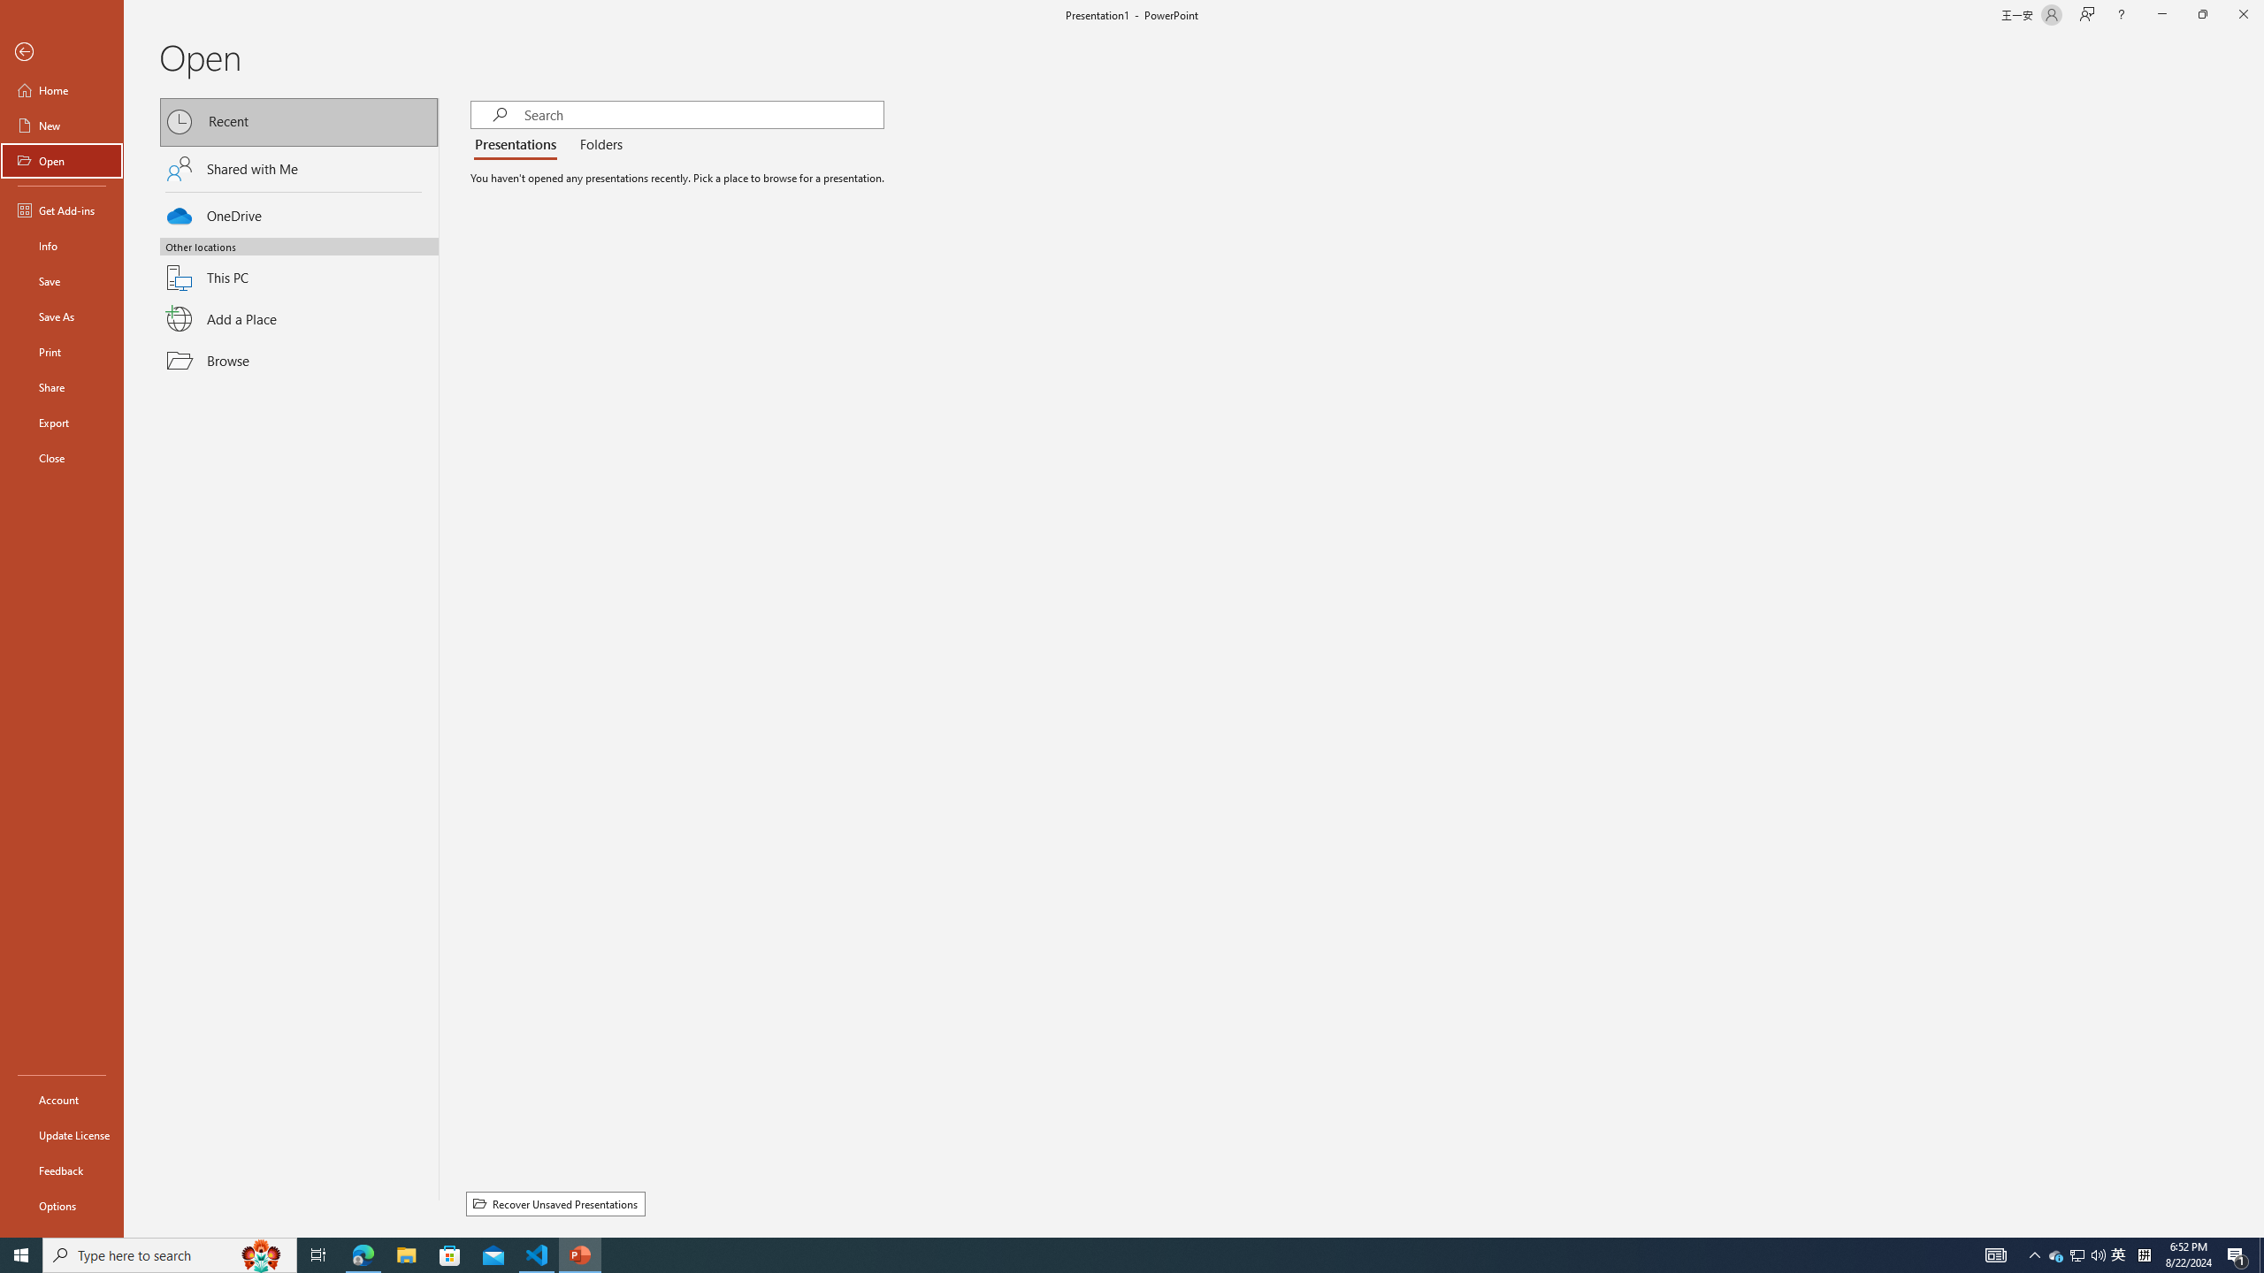 This screenshot has width=2264, height=1273. I want to click on Recover Unsaved Presentations, so click(555, 1204).